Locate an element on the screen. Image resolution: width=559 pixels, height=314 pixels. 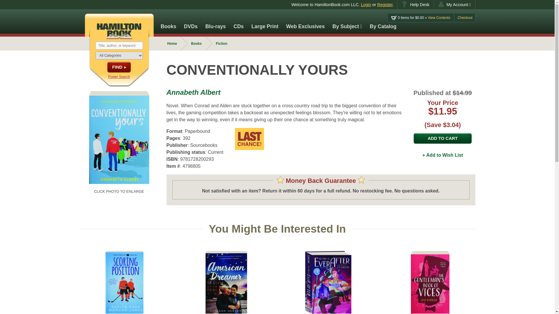
Blu-rays is located at coordinates (215, 22).